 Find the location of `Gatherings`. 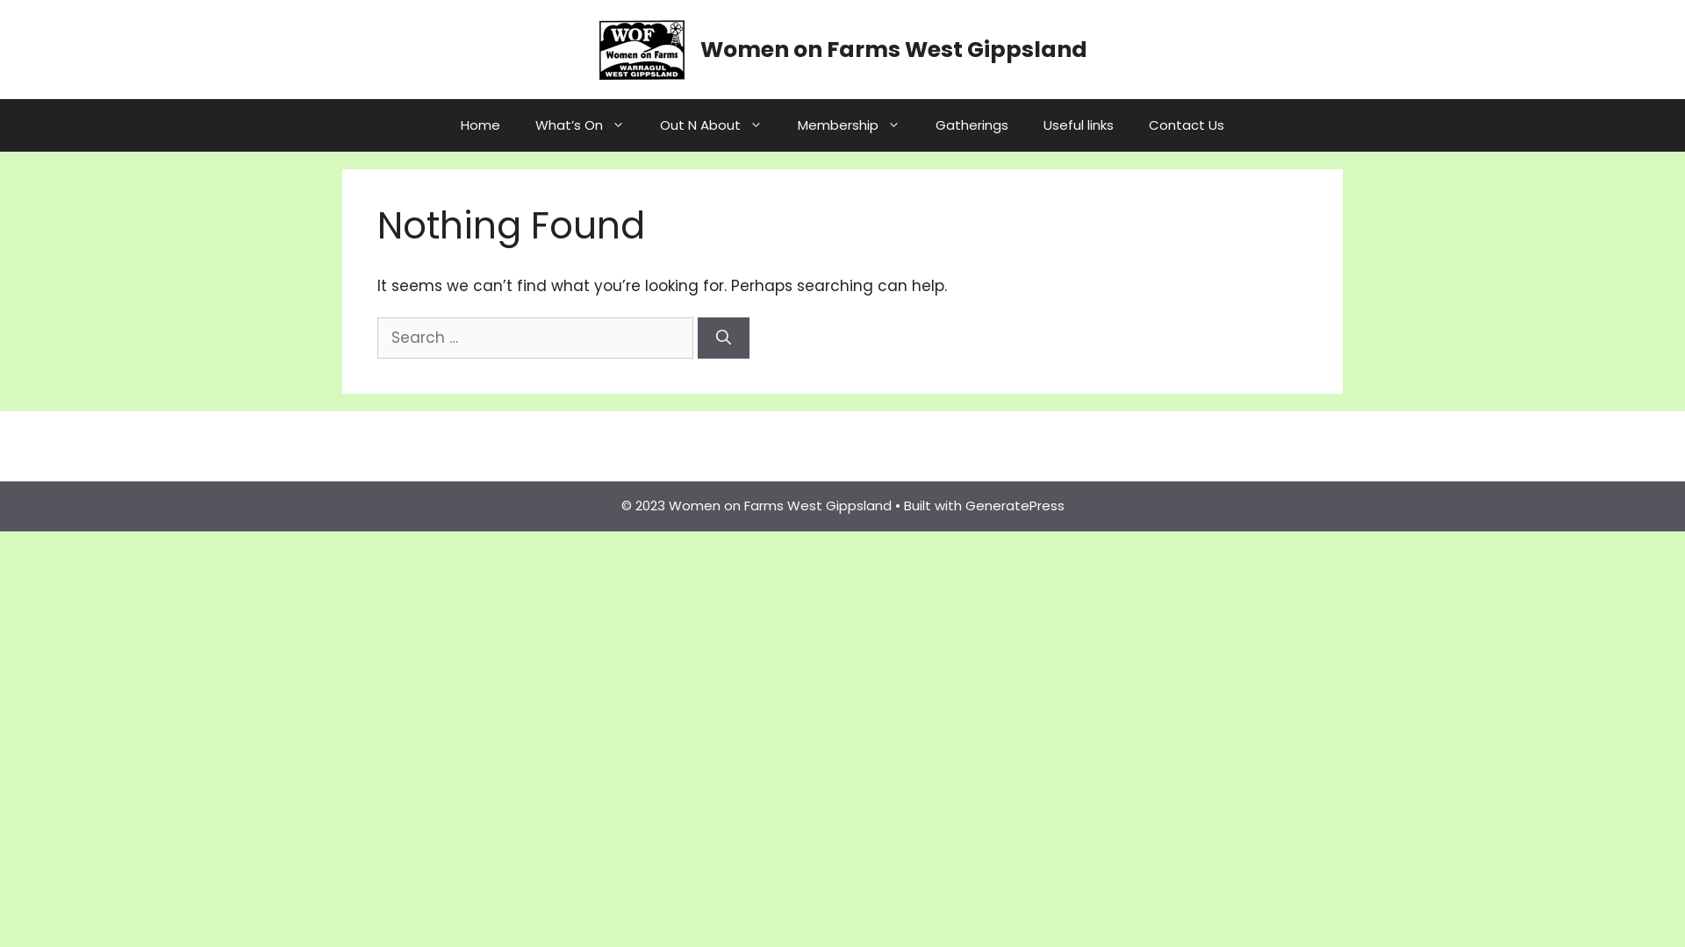

Gatherings is located at coordinates (972, 125).